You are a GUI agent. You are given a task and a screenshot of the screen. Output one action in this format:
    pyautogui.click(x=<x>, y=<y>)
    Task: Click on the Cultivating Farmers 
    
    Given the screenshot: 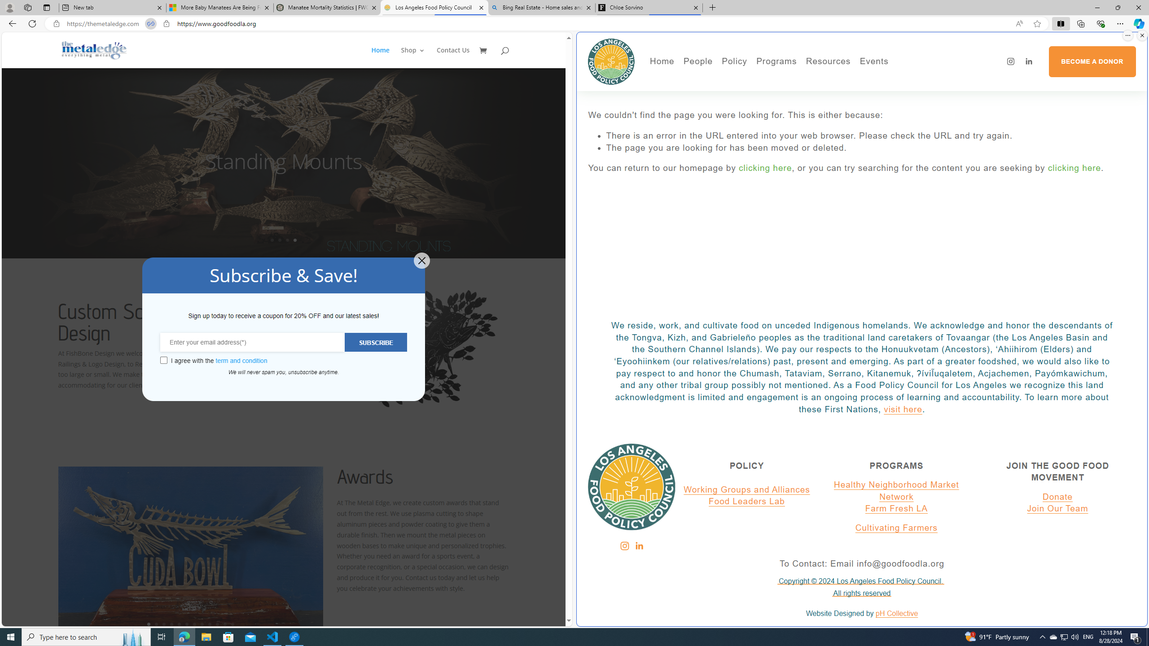 What is the action you would take?
    pyautogui.click(x=896, y=528)
    